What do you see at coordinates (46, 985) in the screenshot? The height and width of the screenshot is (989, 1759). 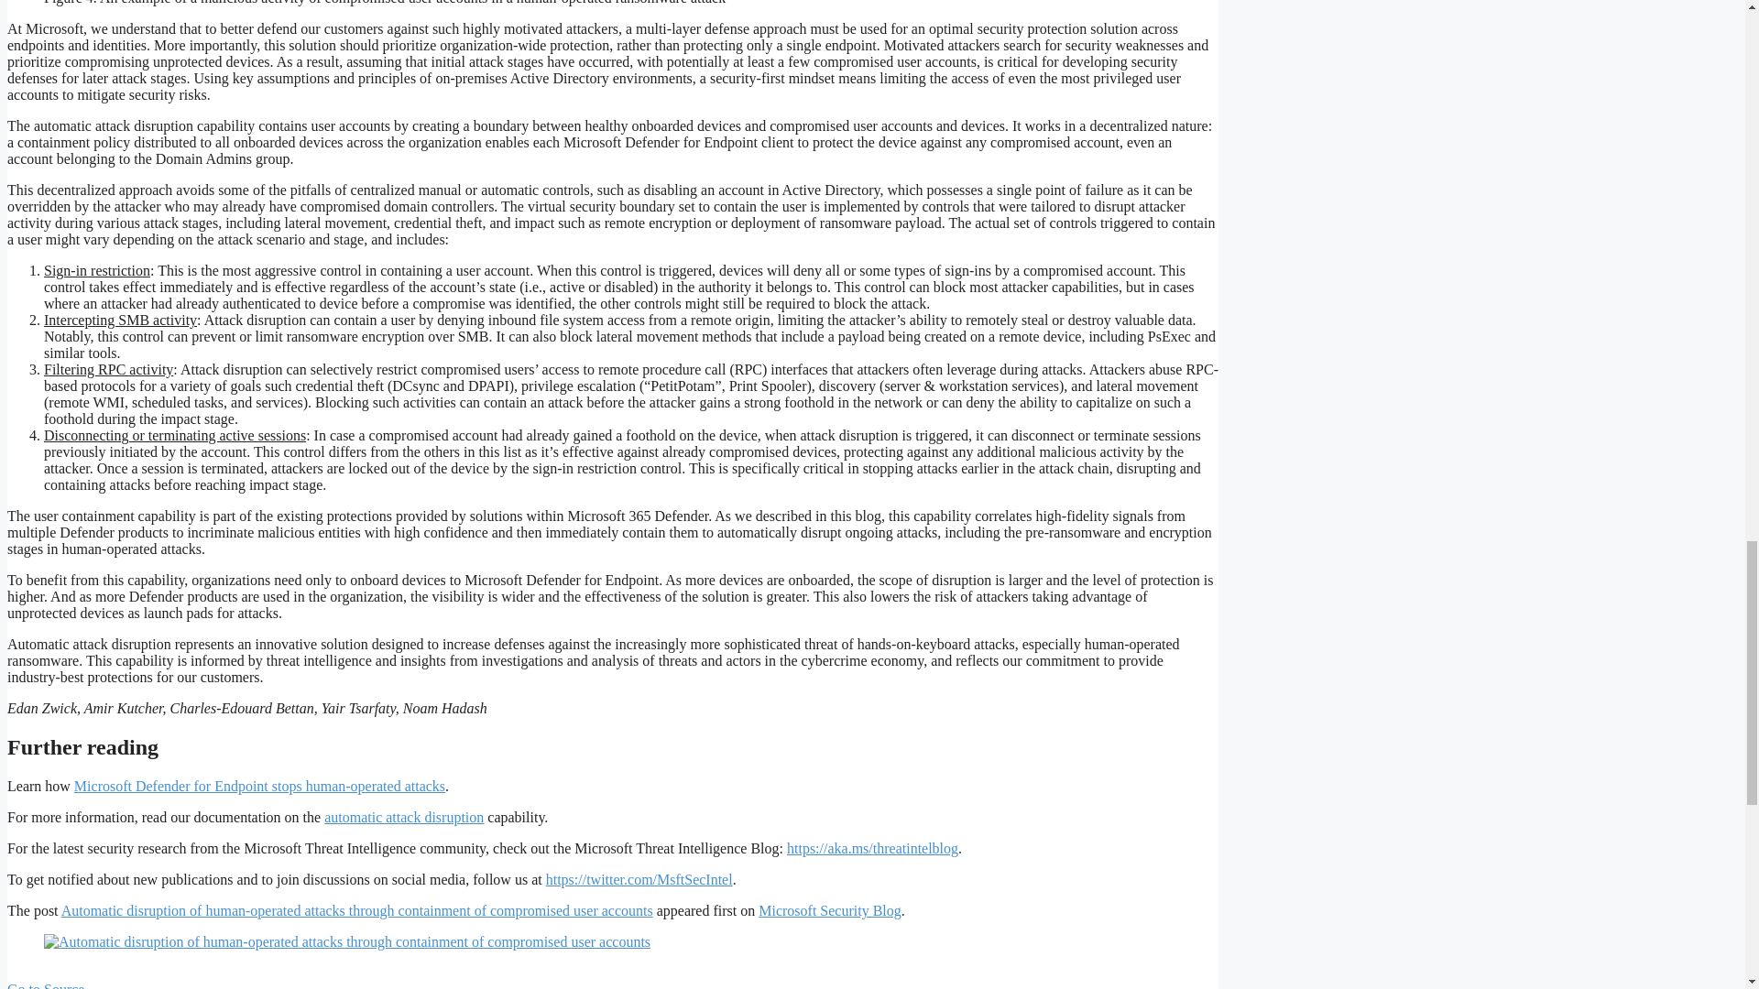 I see `Go to Source` at bounding box center [46, 985].